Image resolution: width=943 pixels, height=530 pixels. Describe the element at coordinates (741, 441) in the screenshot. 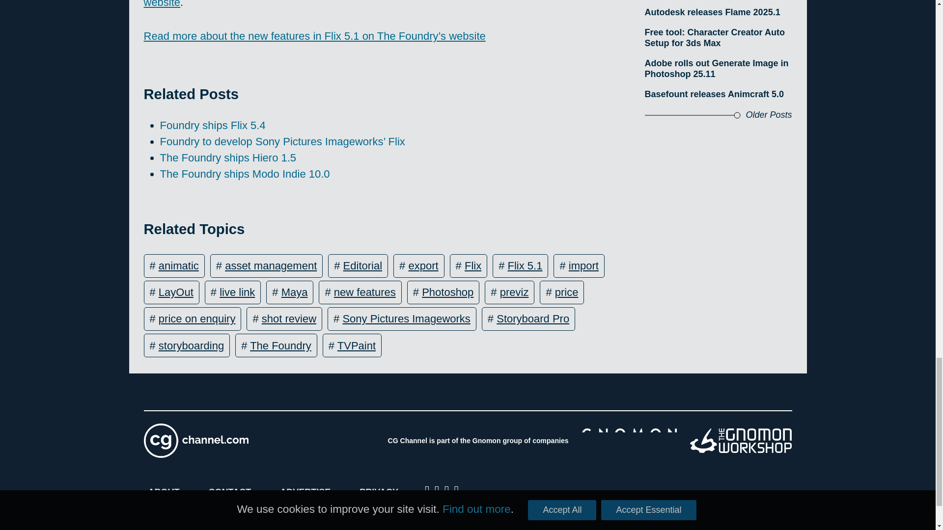

I see `Gnomon Workshop` at that location.